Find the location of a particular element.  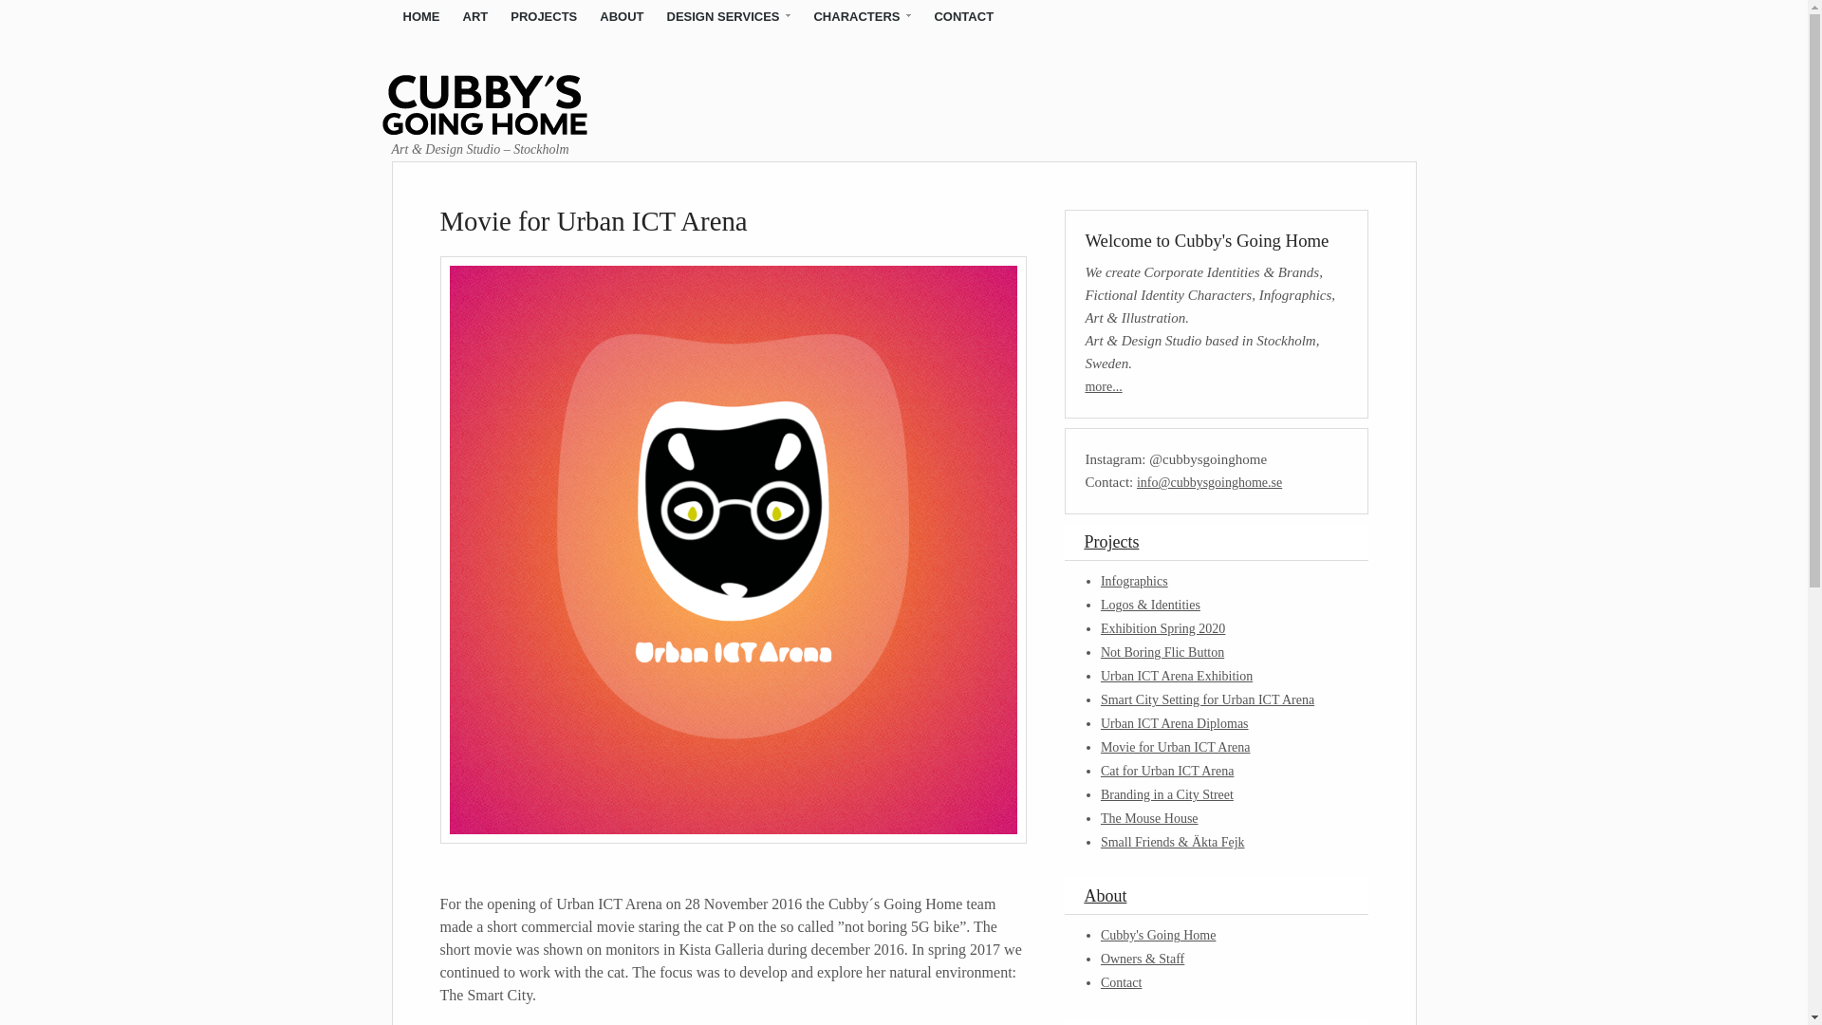

DESIGN SERVICES is located at coordinates (729, 17).